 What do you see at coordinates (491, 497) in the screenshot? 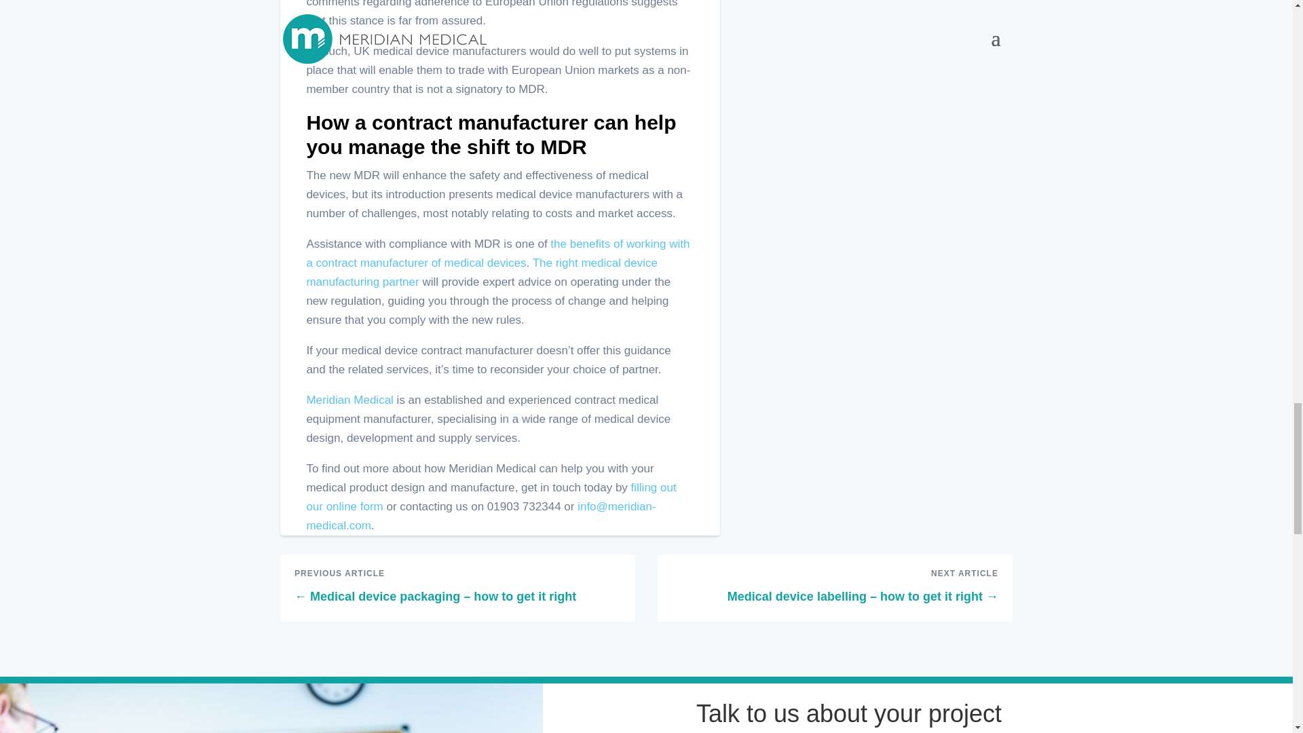
I see `filling out our online form` at bounding box center [491, 497].